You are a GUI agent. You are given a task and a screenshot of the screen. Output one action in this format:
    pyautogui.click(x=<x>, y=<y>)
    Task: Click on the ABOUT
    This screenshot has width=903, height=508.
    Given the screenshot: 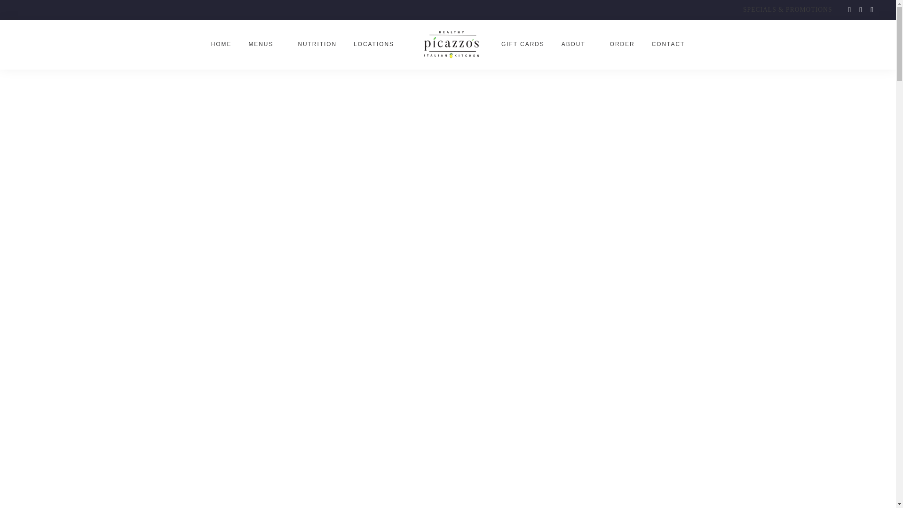 What is the action you would take?
    pyautogui.click(x=573, y=44)
    